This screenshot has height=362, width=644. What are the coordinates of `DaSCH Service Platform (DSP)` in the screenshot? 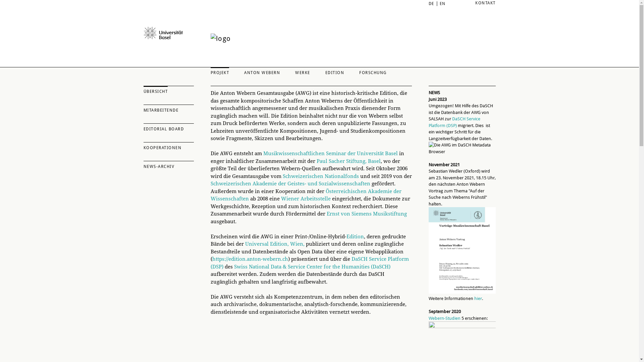 It's located at (454, 122).